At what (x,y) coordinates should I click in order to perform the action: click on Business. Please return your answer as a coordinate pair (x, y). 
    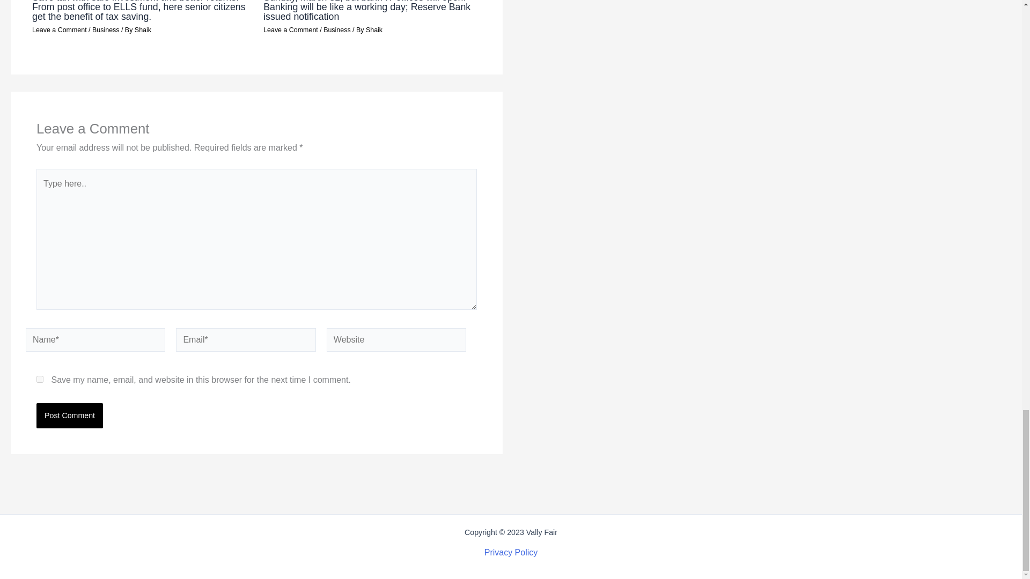
    Looking at the image, I should click on (336, 29).